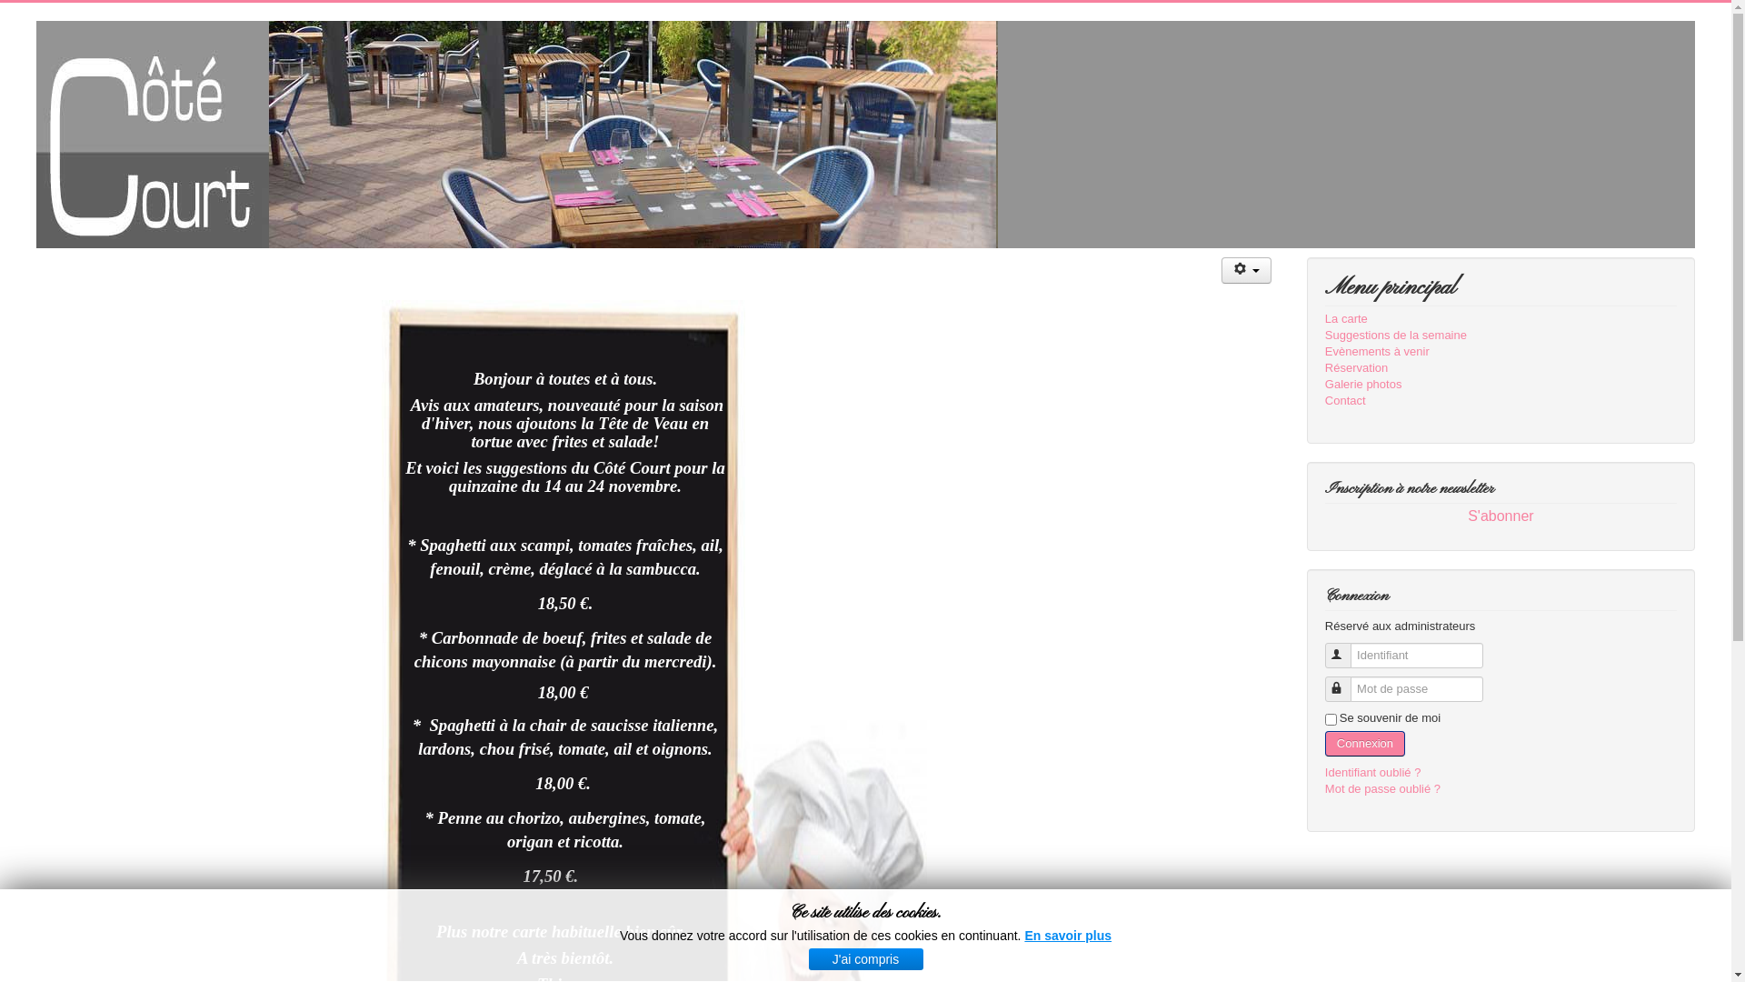  I want to click on Galerie photos, so click(1501, 385).